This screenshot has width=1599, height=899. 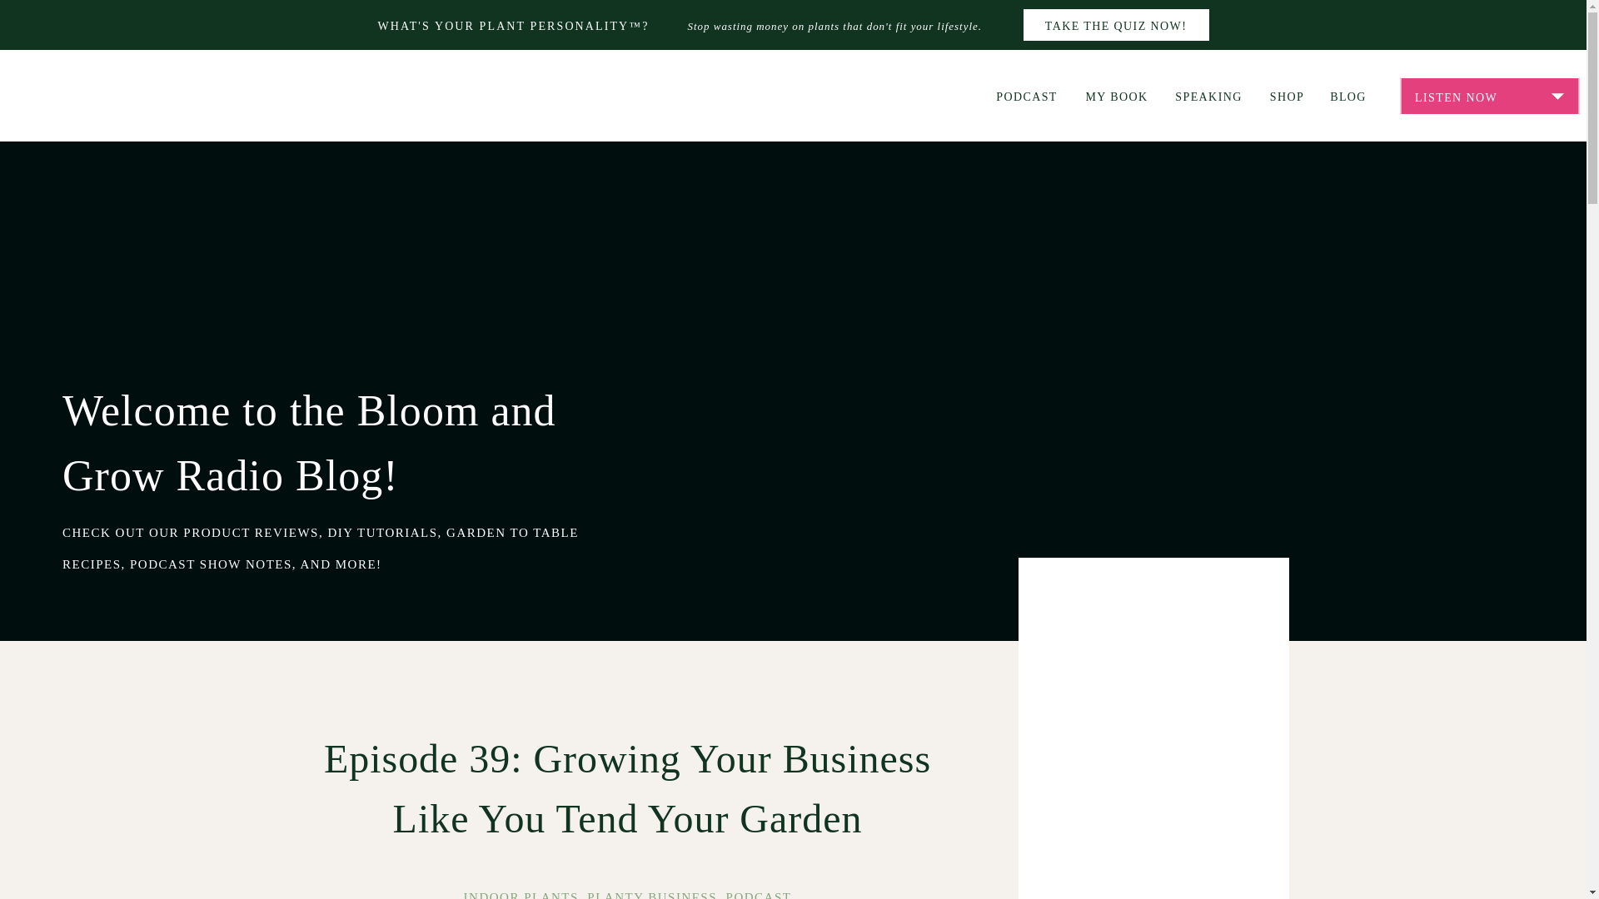 I want to click on PLANTY BUSINESS, so click(x=651, y=895).